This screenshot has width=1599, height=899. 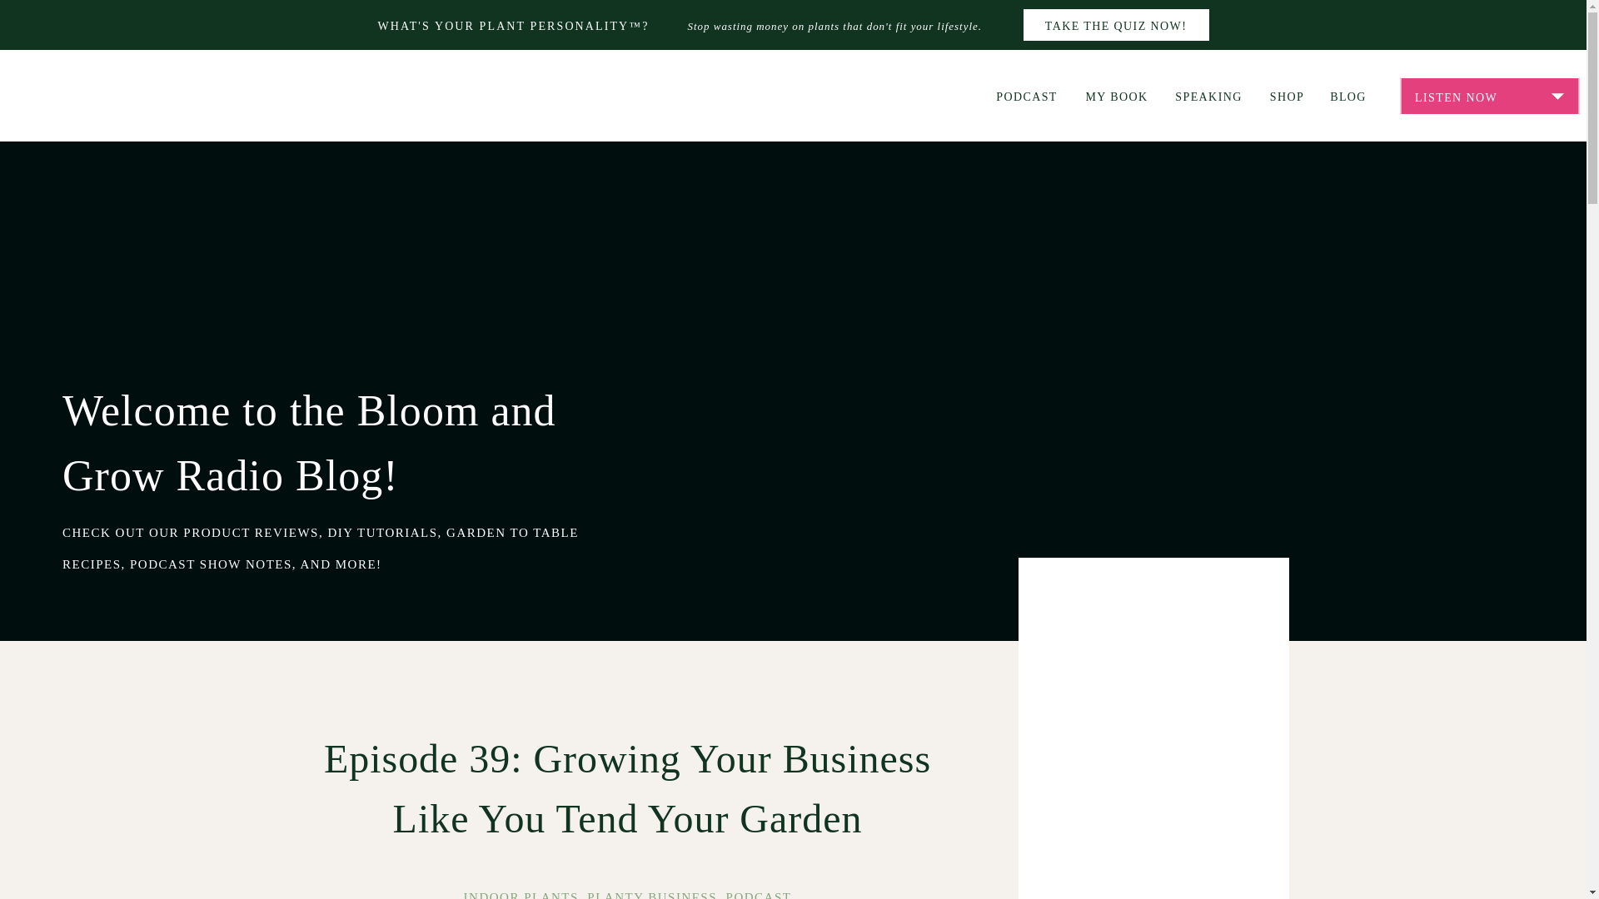 I want to click on PLANTY BUSINESS, so click(x=651, y=895).